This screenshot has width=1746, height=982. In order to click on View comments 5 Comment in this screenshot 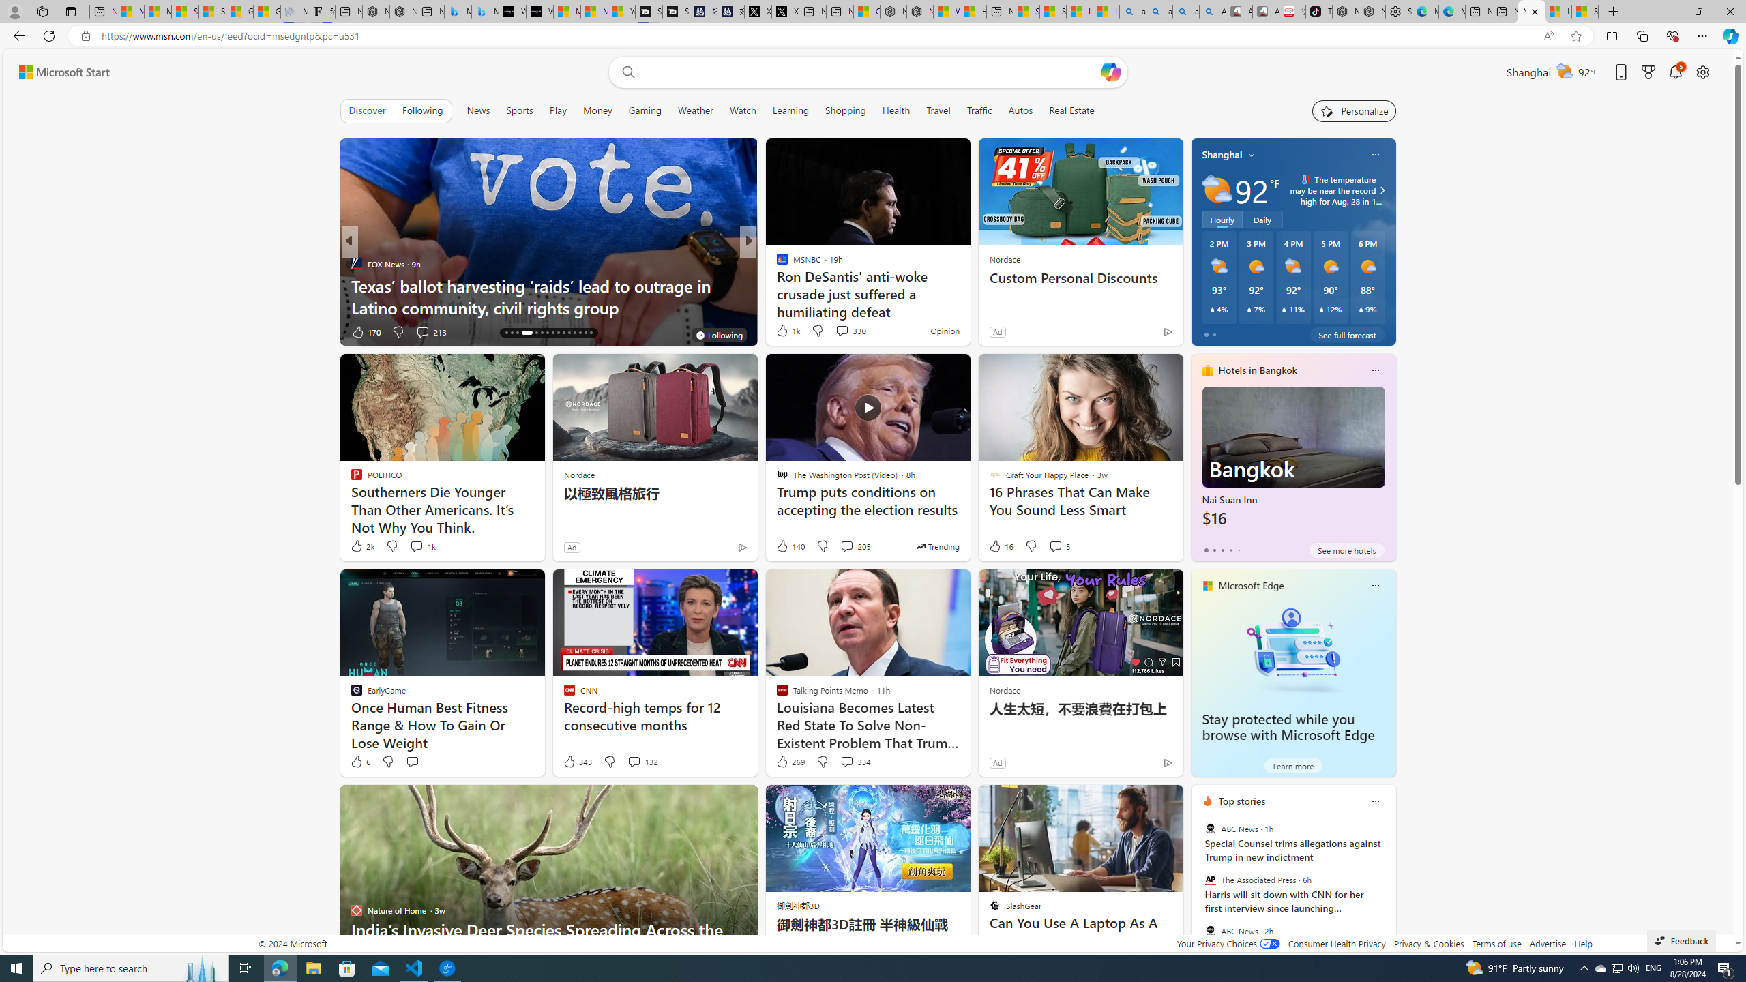, I will do `click(1059, 546)`.